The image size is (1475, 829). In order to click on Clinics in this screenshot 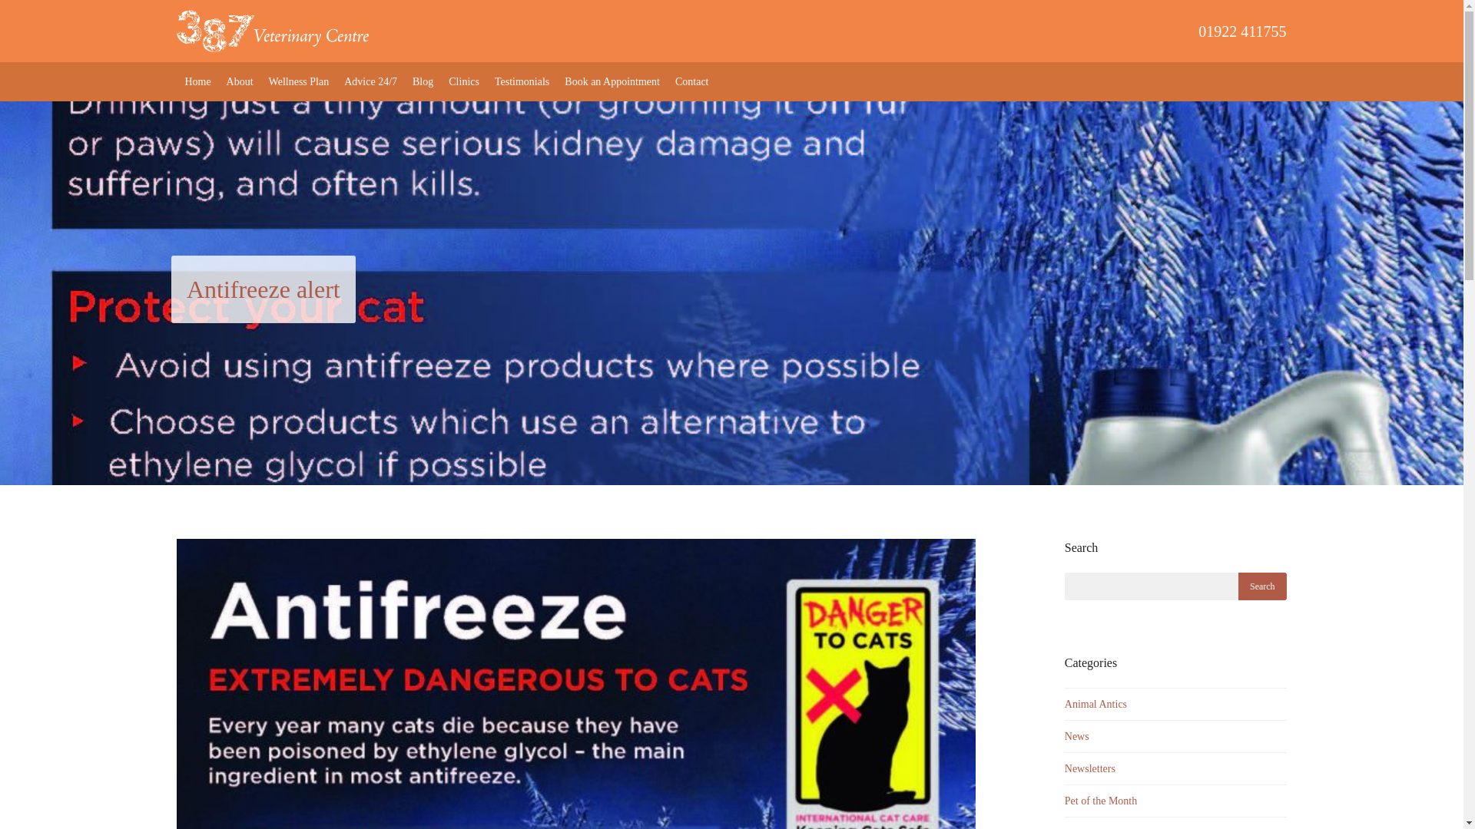, I will do `click(464, 81)`.